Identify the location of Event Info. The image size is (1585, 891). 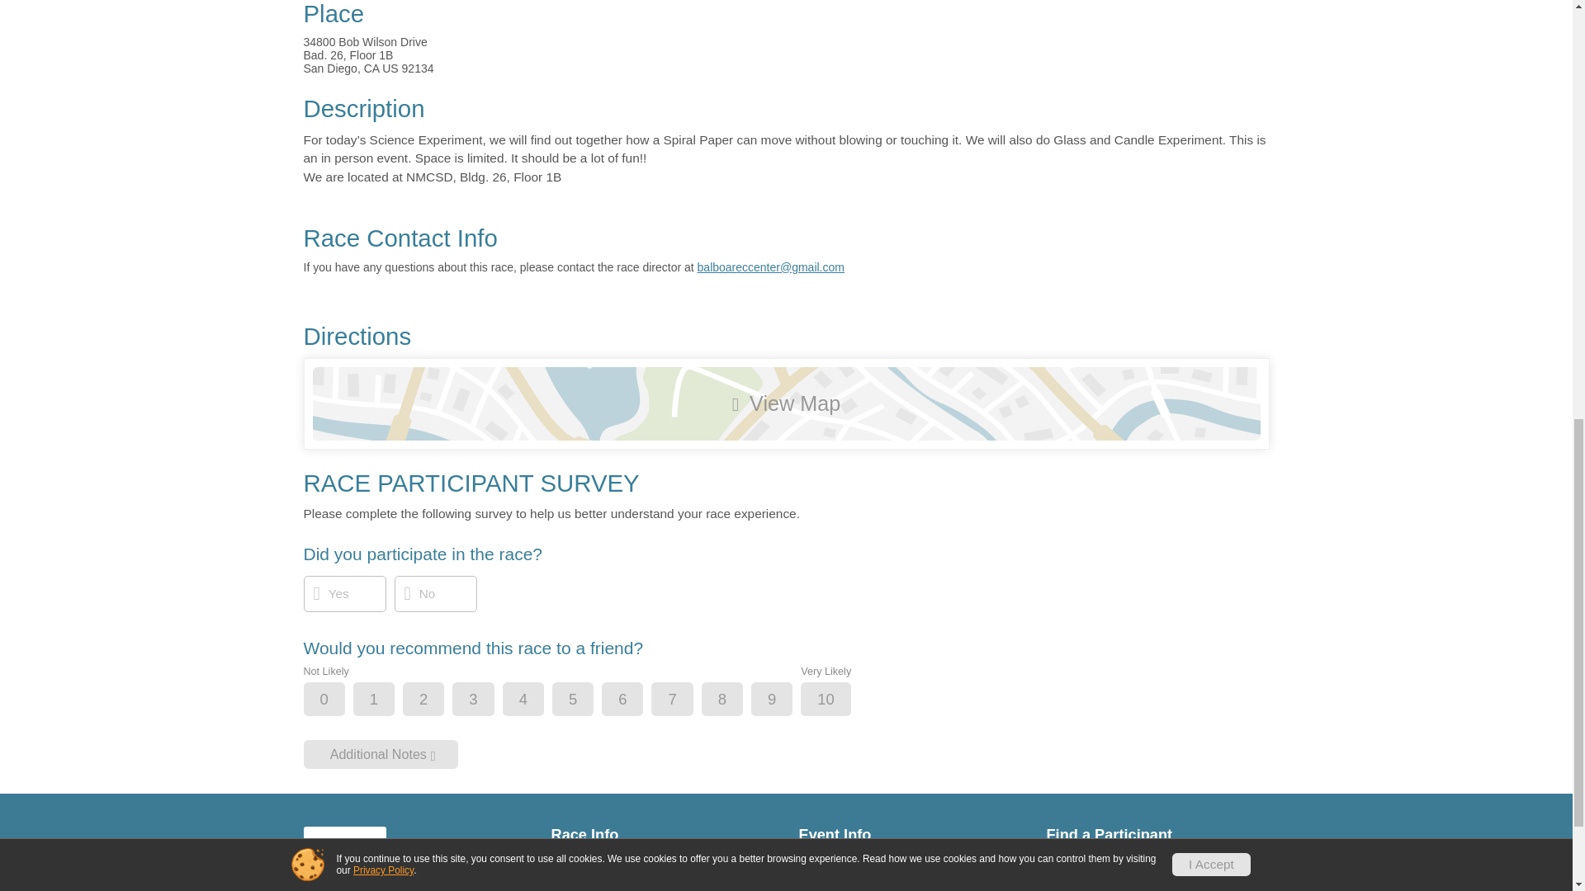
(910, 835).